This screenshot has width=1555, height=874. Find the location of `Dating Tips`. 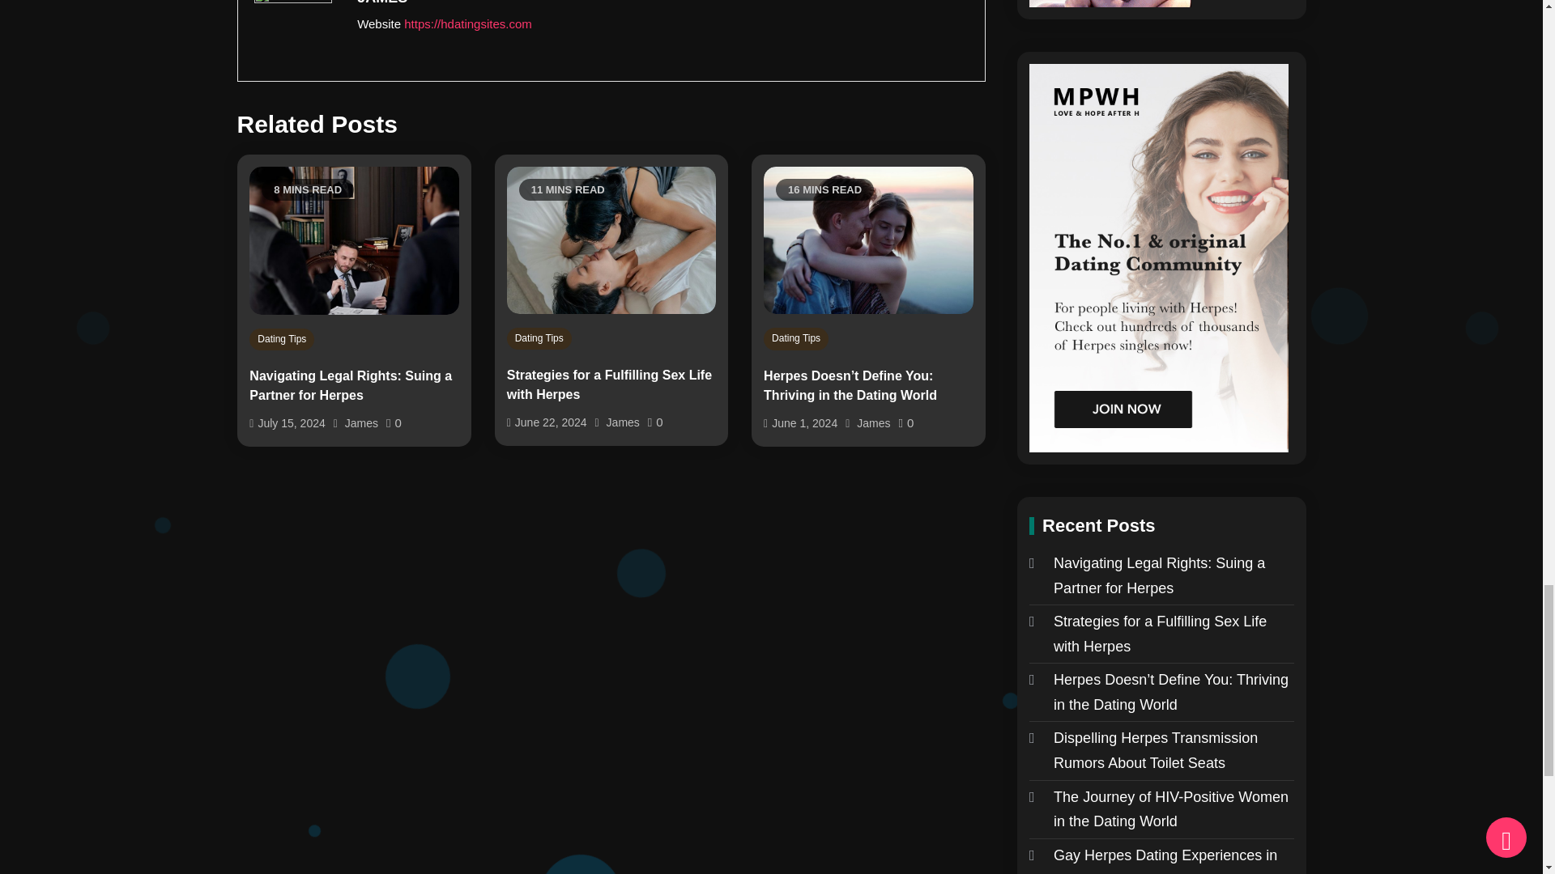

Dating Tips is located at coordinates (539, 339).